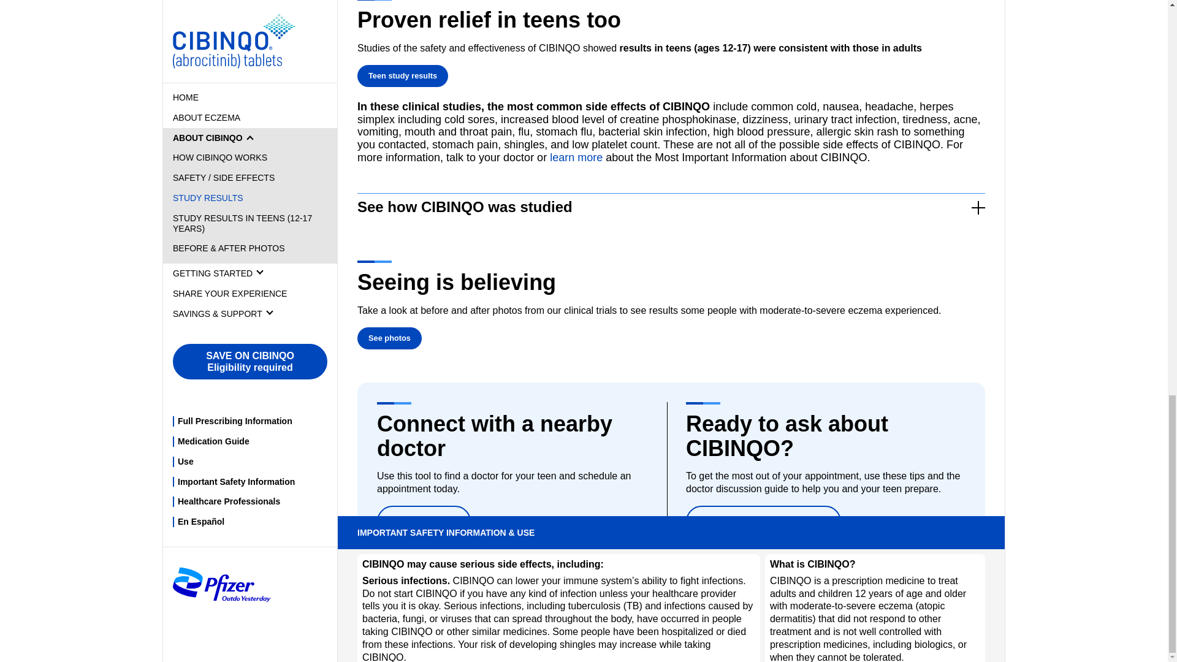 The height and width of the screenshot is (662, 1177). Describe the element at coordinates (764, 521) in the screenshot. I see `Prep for your appointment` at that location.